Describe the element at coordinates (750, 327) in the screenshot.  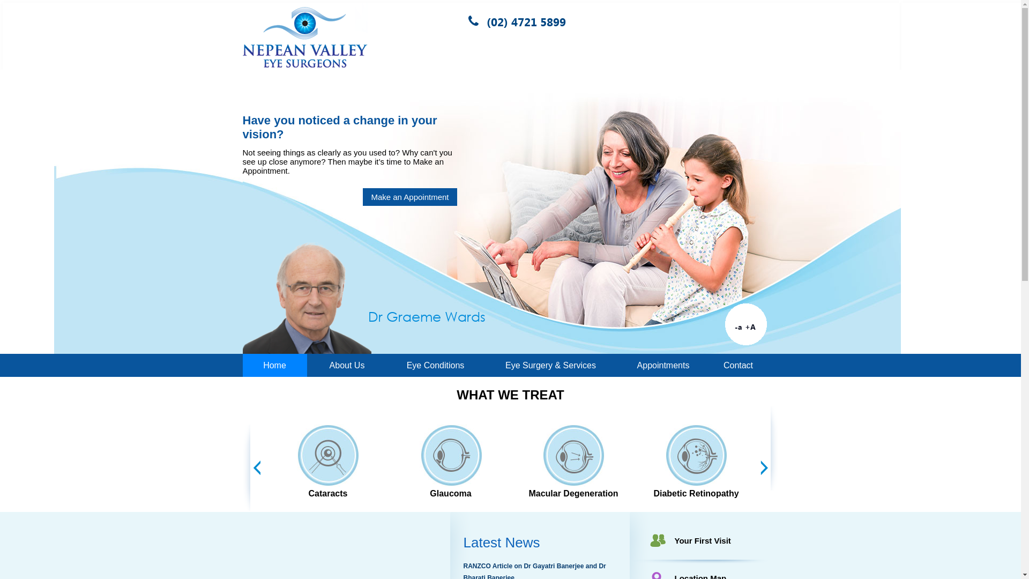
I see `+A` at that location.